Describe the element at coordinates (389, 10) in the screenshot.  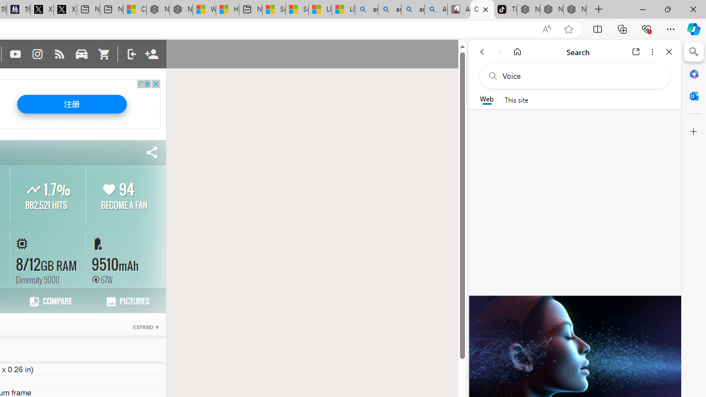
I see `amazon - Search` at that location.